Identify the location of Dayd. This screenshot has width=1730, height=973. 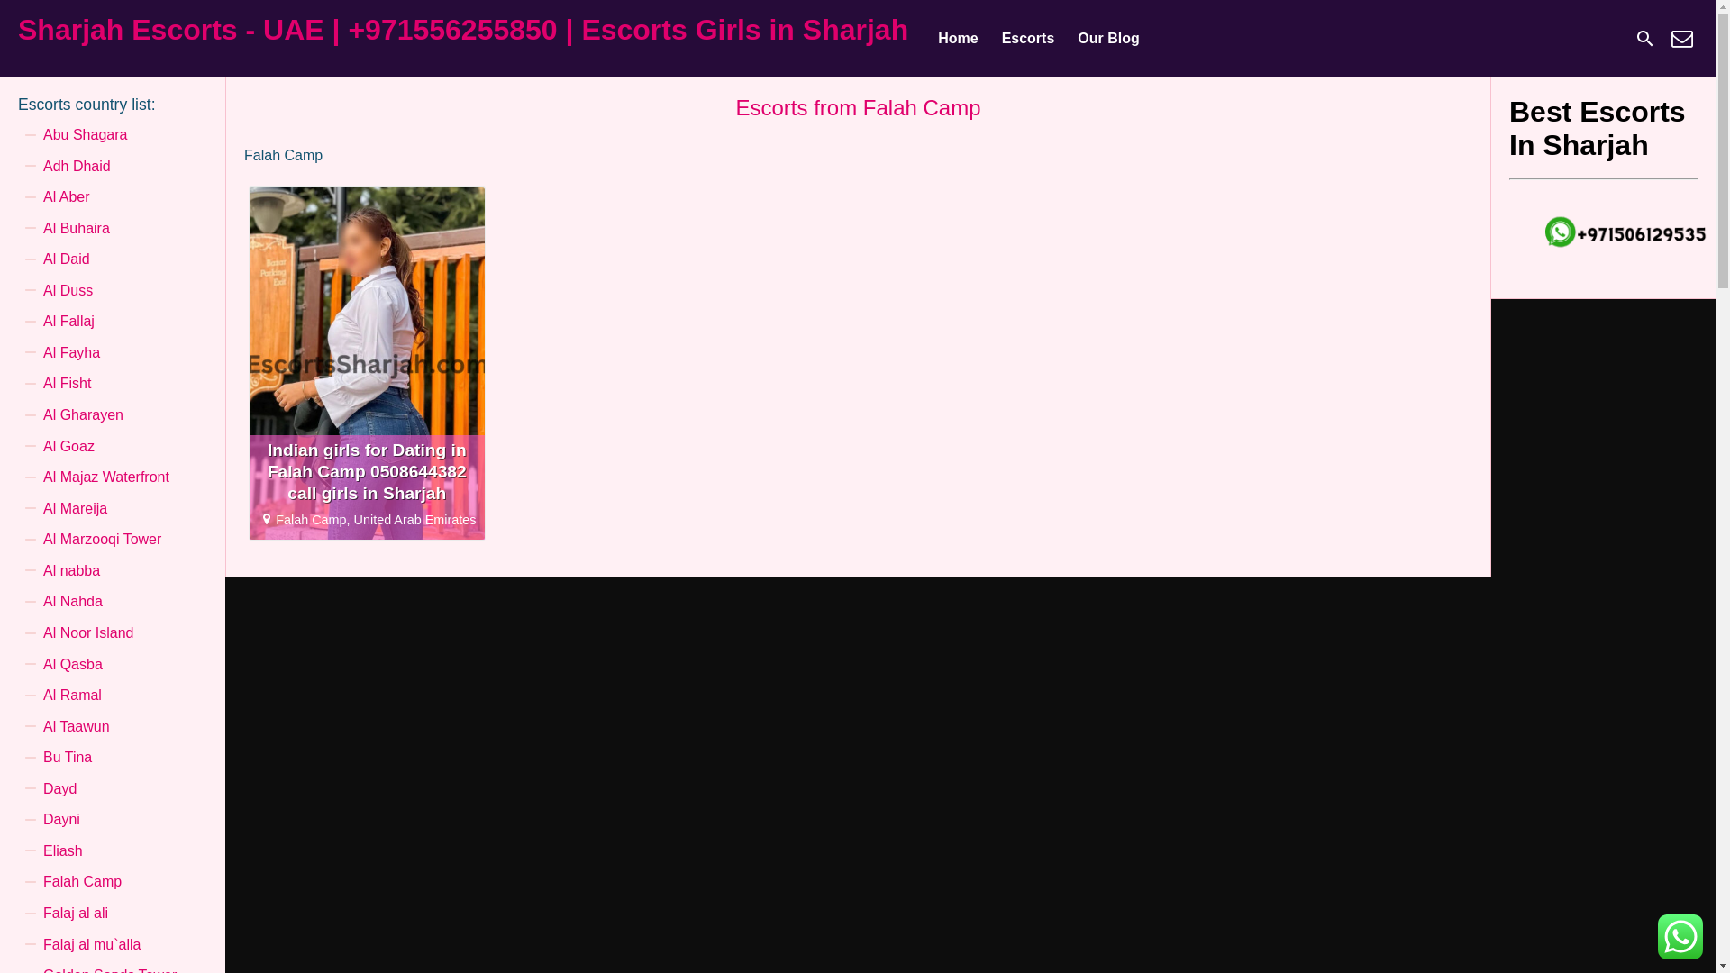
(59, 789).